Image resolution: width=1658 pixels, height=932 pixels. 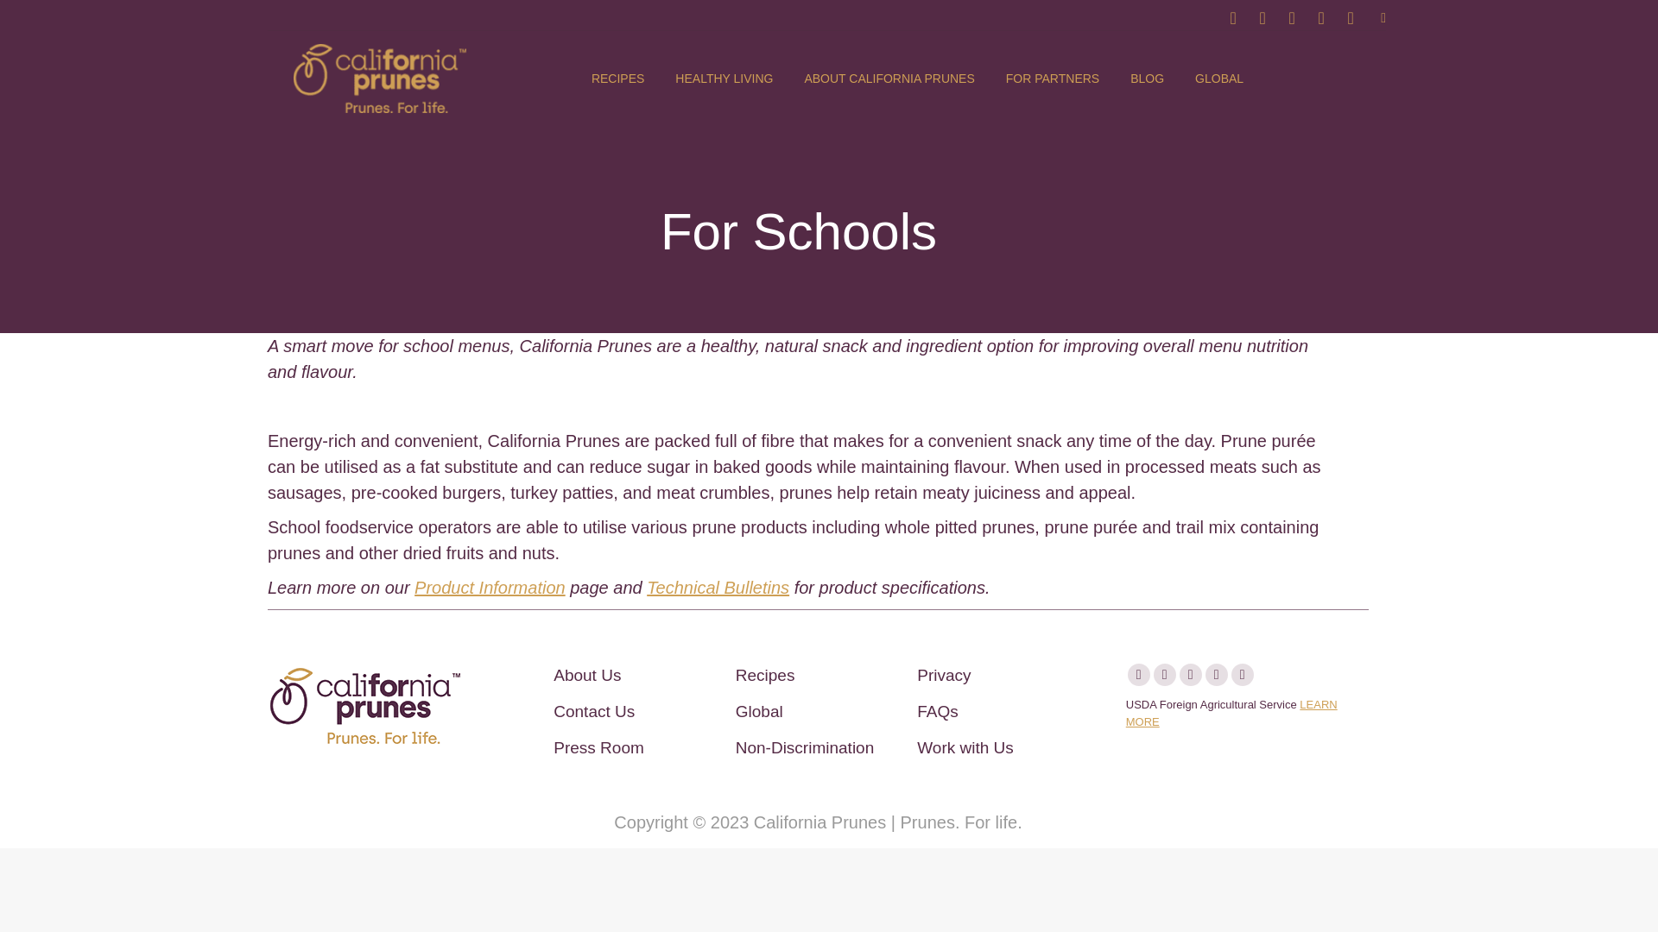 I want to click on YouTube page opens in new window, so click(x=1321, y=17).